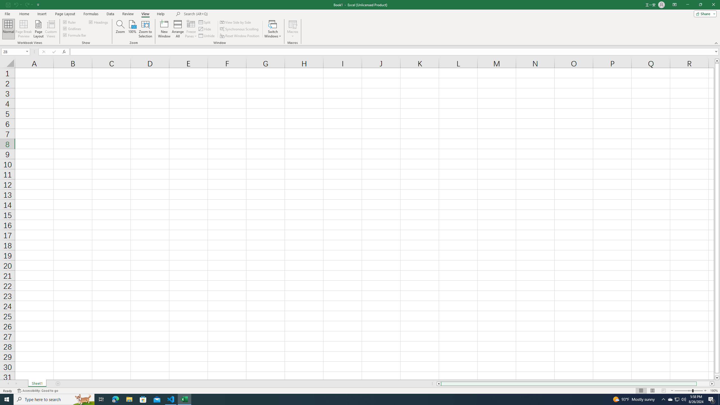 This screenshot has height=405, width=720. What do you see at coordinates (99, 22) in the screenshot?
I see `Headings` at bounding box center [99, 22].